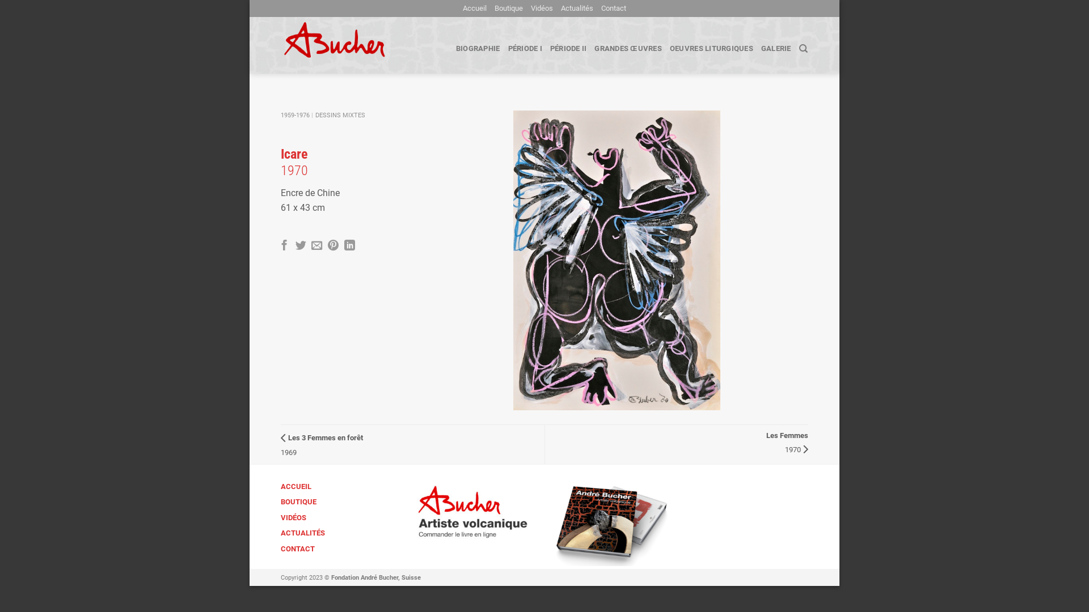  Describe the element at coordinates (509, 8) in the screenshot. I see `Boutique` at that location.